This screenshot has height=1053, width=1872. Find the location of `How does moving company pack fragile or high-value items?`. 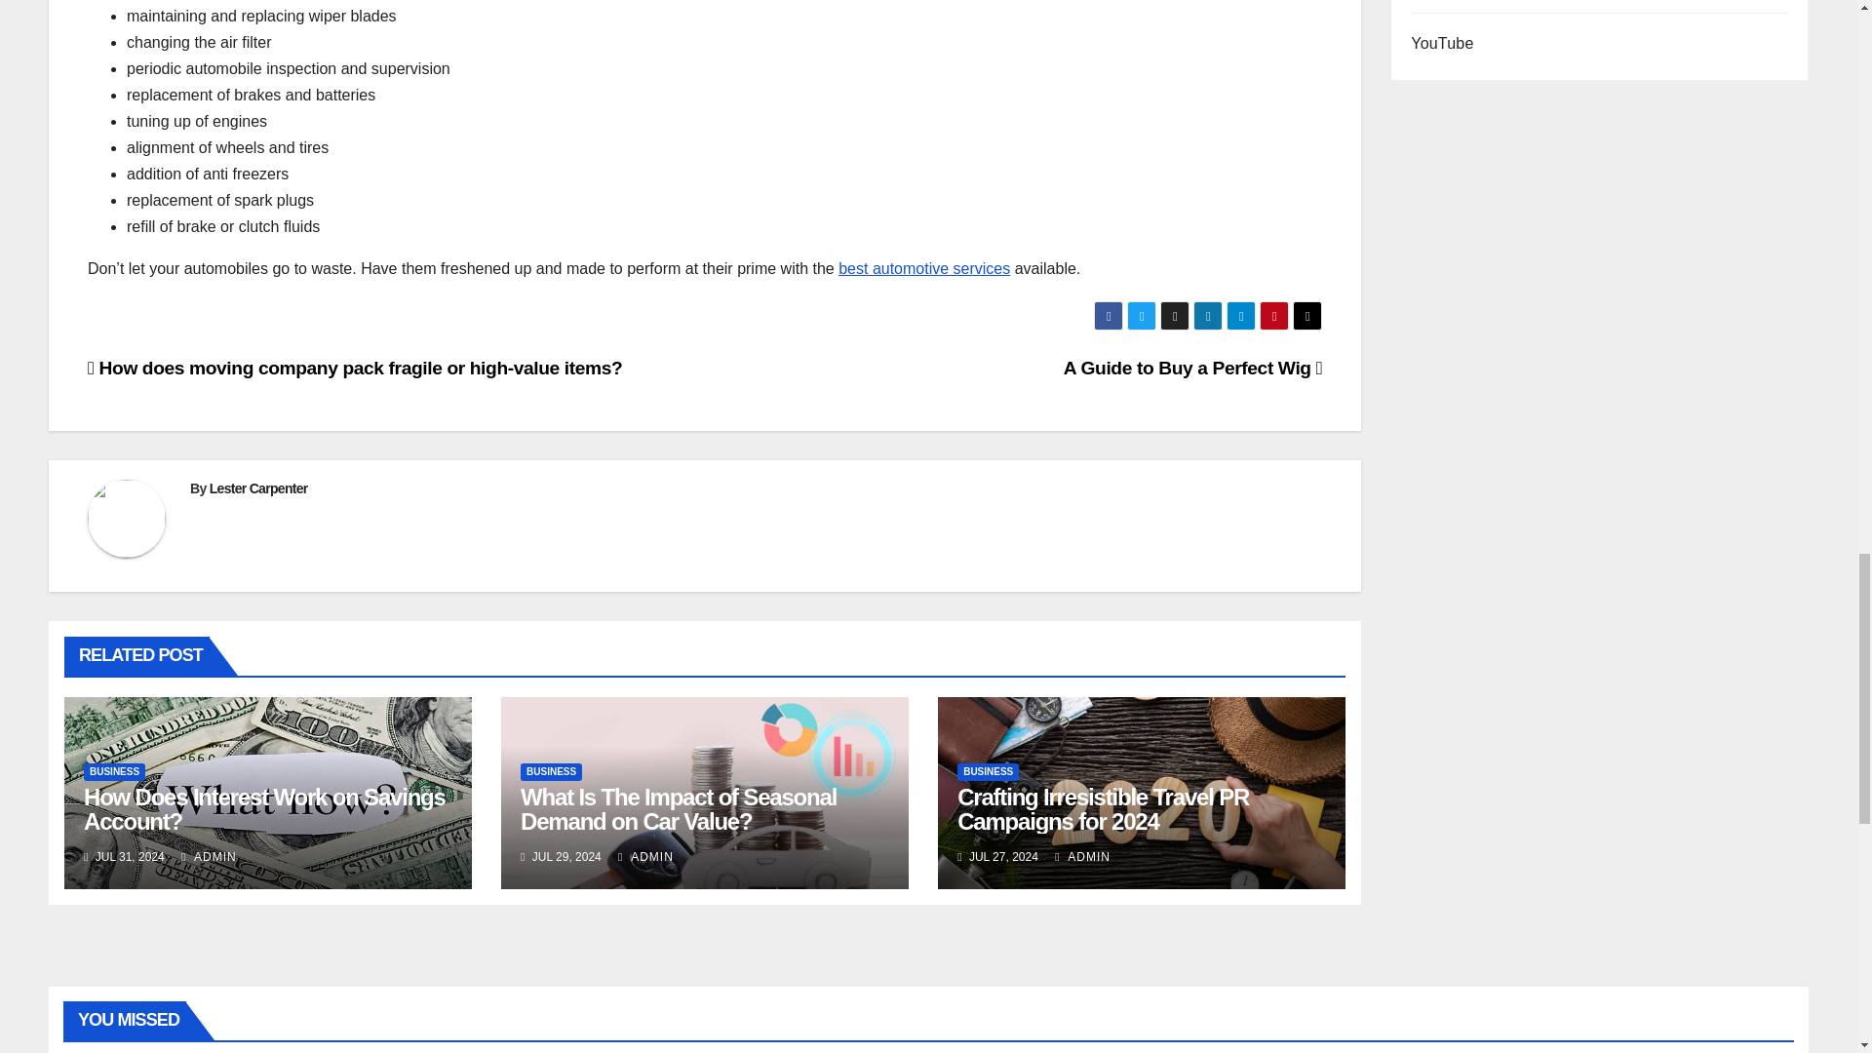

How does moving company pack fragile or high-value items? is located at coordinates (355, 368).